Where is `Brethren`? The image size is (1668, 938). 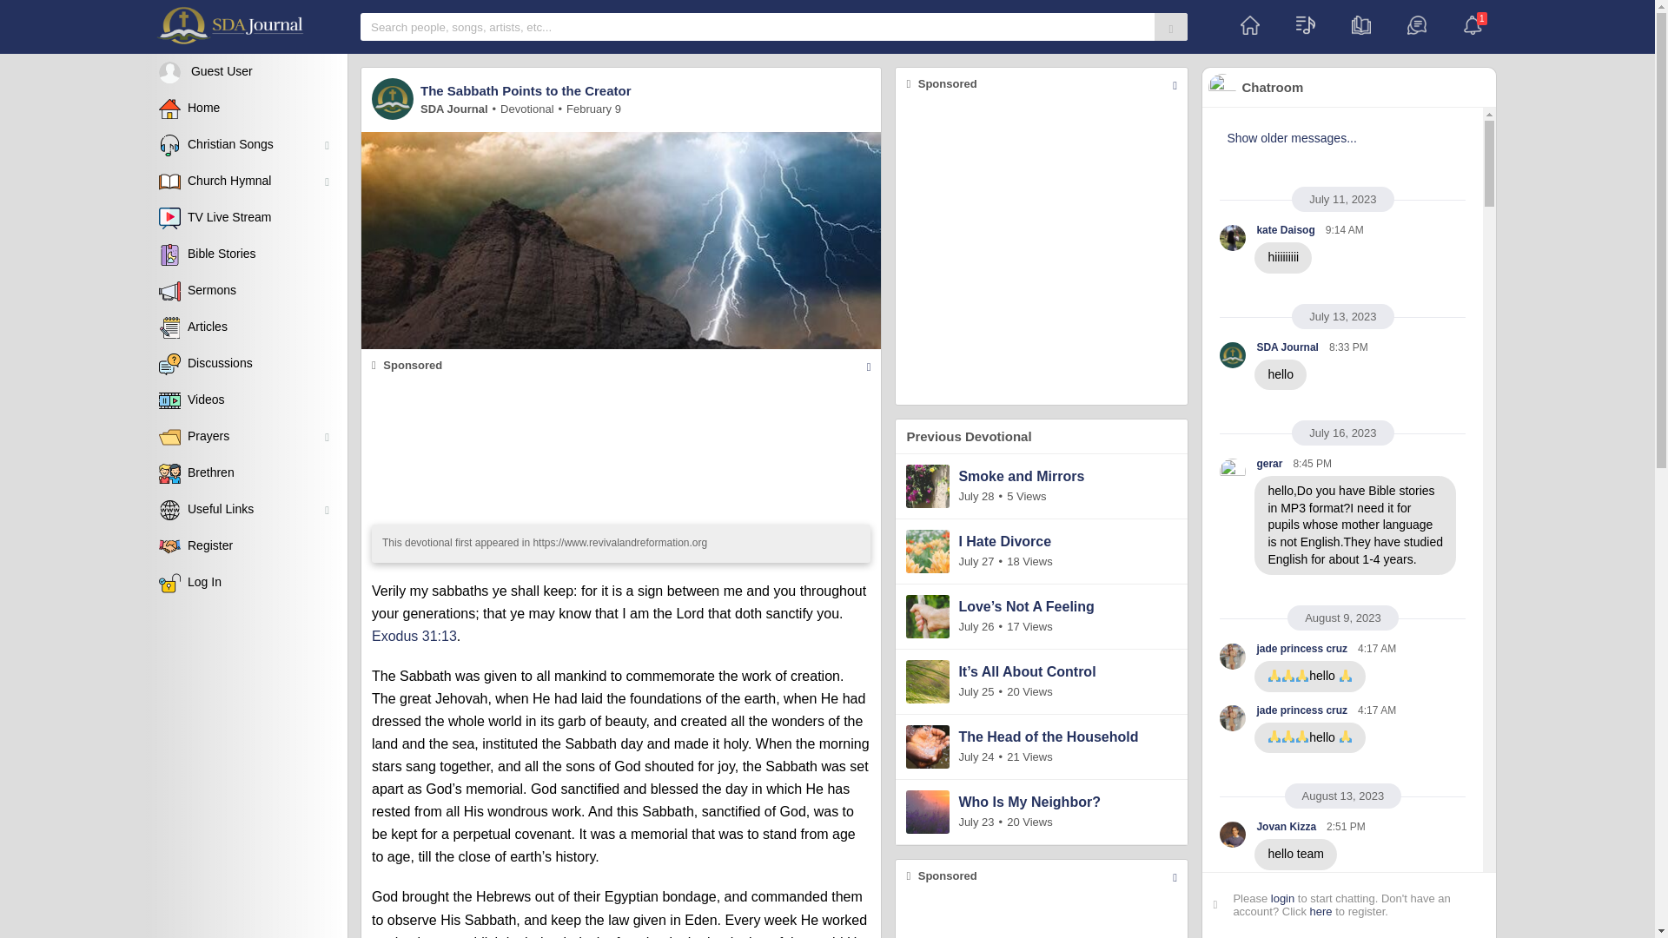
Brethren is located at coordinates (247, 472).